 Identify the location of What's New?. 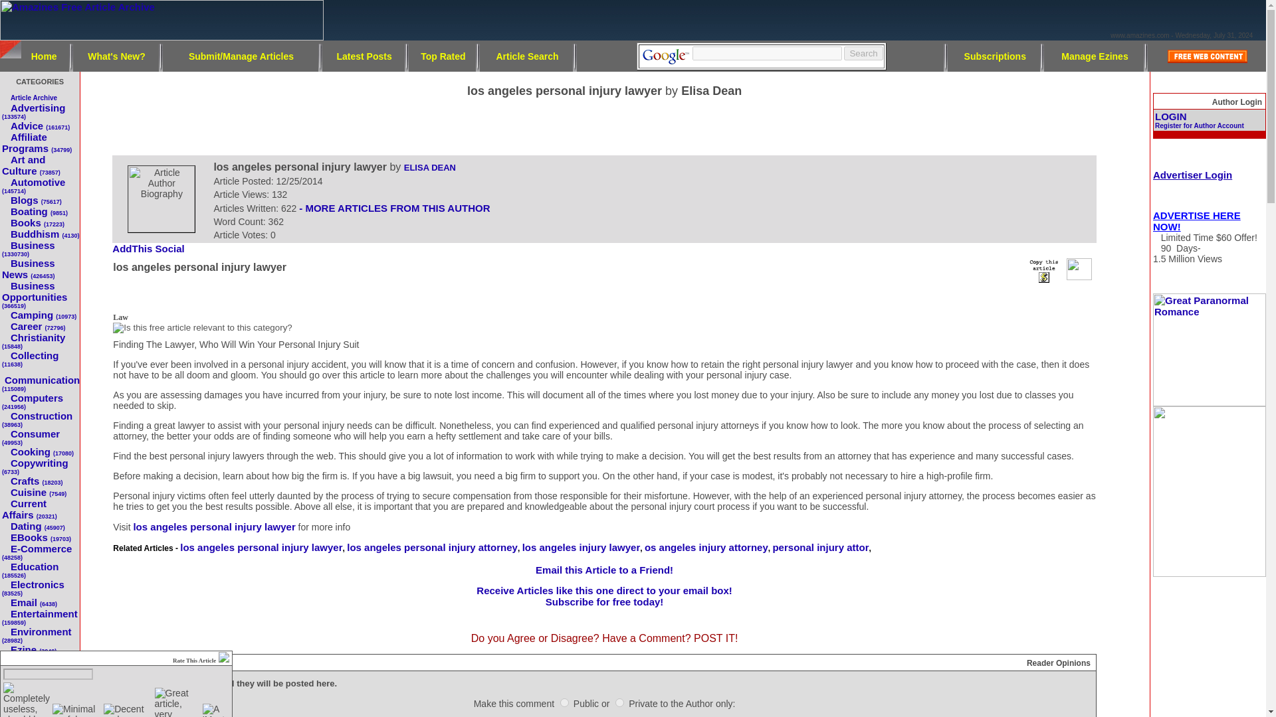
(116, 55).